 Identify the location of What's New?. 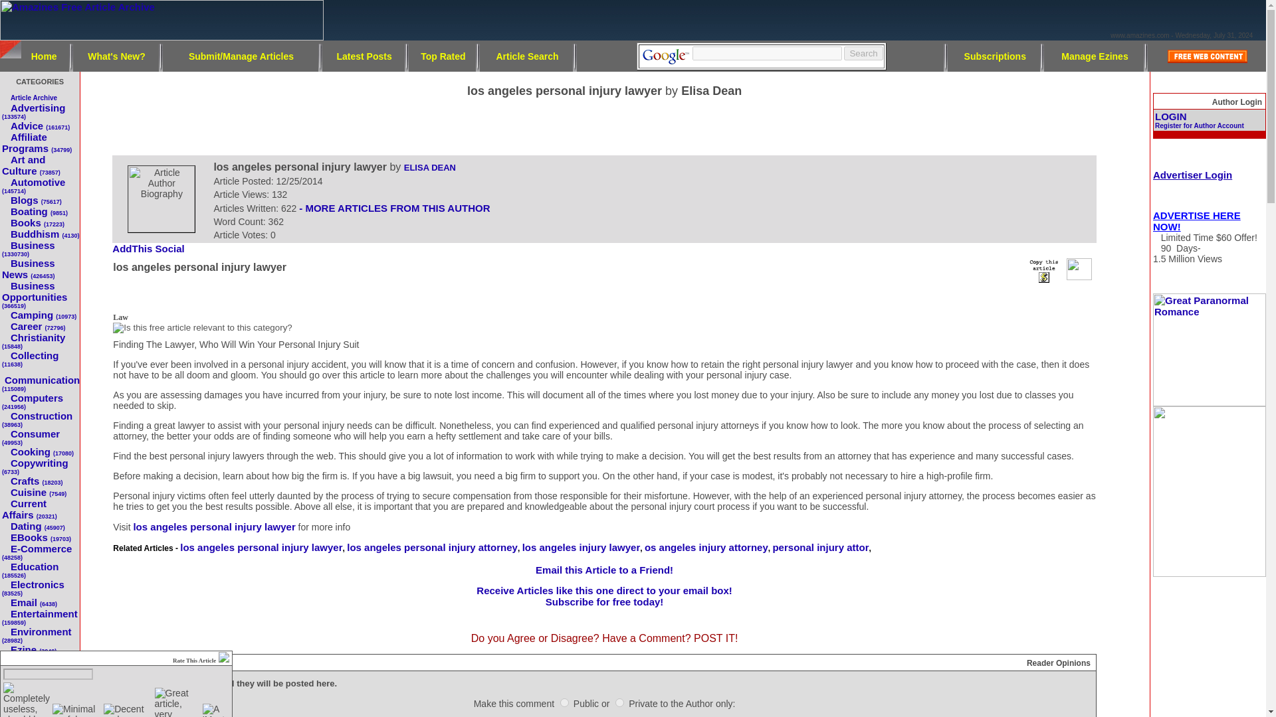
(116, 55).